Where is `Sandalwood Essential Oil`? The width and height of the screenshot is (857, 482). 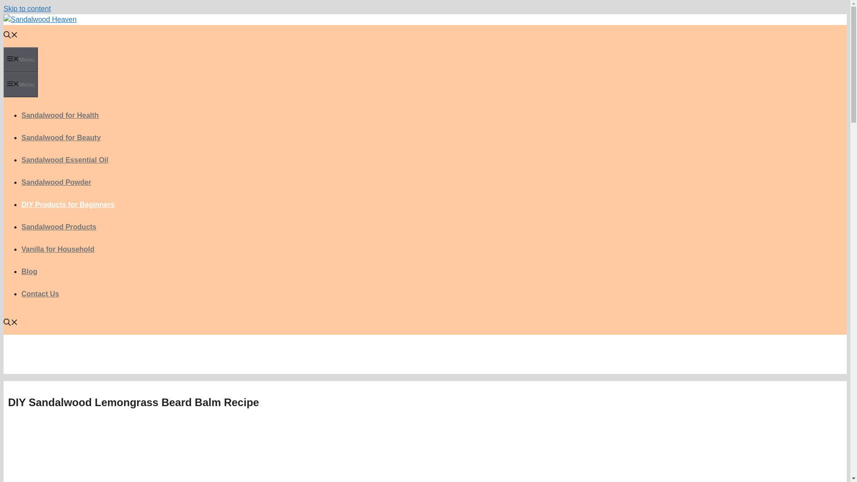
Sandalwood Essential Oil is located at coordinates (65, 160).